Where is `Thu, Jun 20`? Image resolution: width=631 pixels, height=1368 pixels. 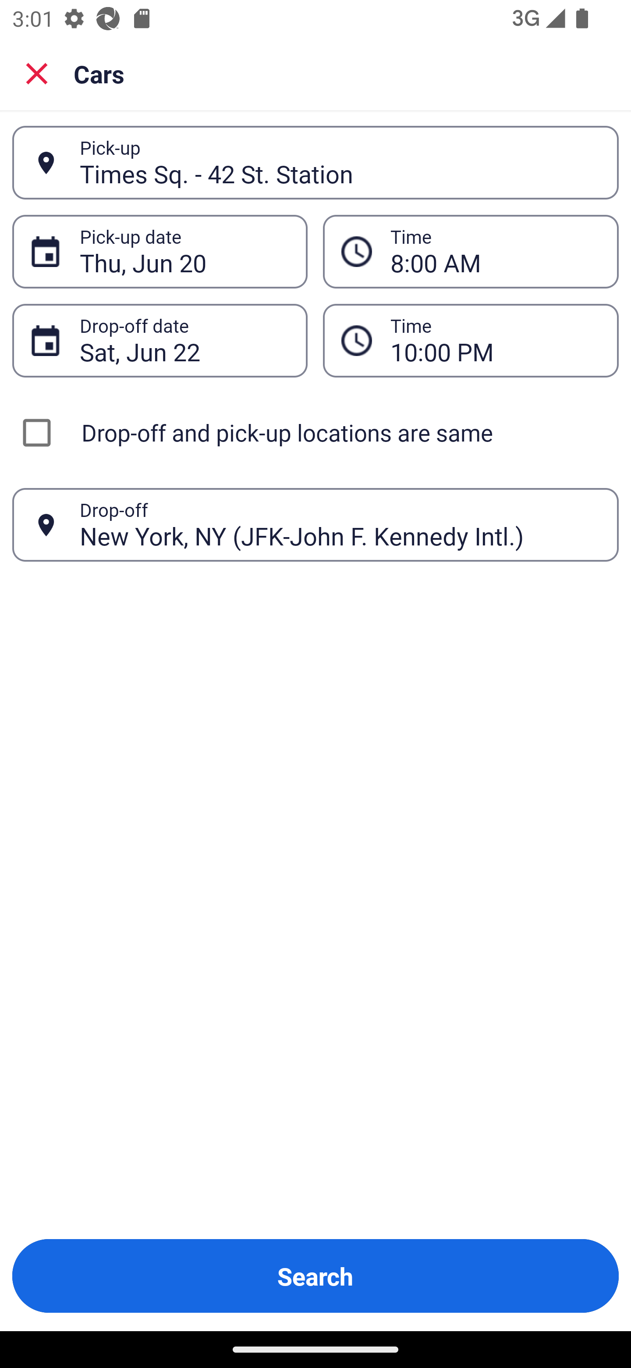
Thu, Jun 20 is located at coordinates (184, 252).